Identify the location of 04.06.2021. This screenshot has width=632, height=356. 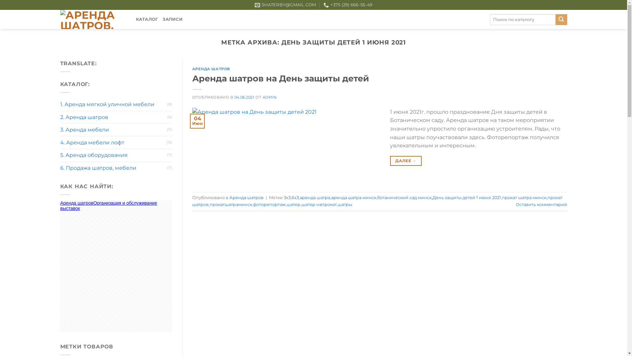
(244, 97).